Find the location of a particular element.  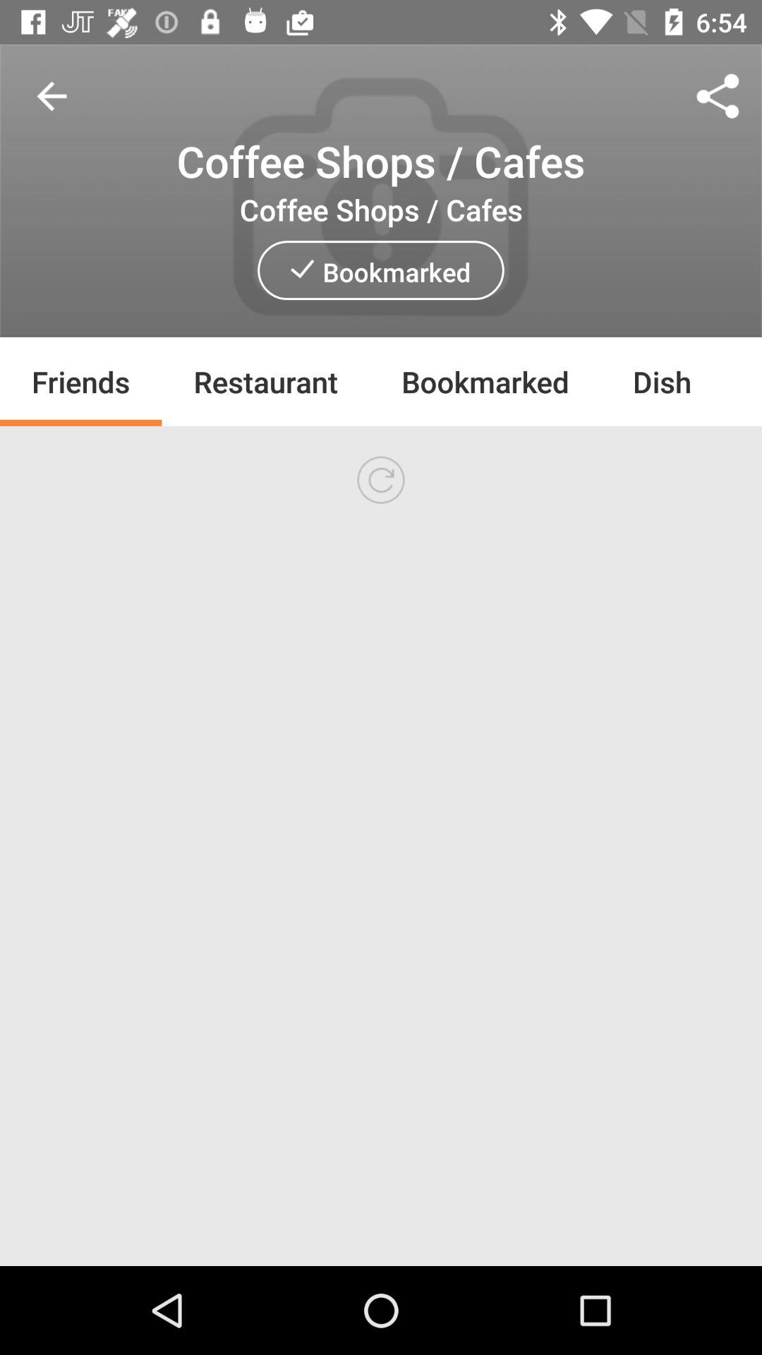

go to did not loading is located at coordinates (381, 480).